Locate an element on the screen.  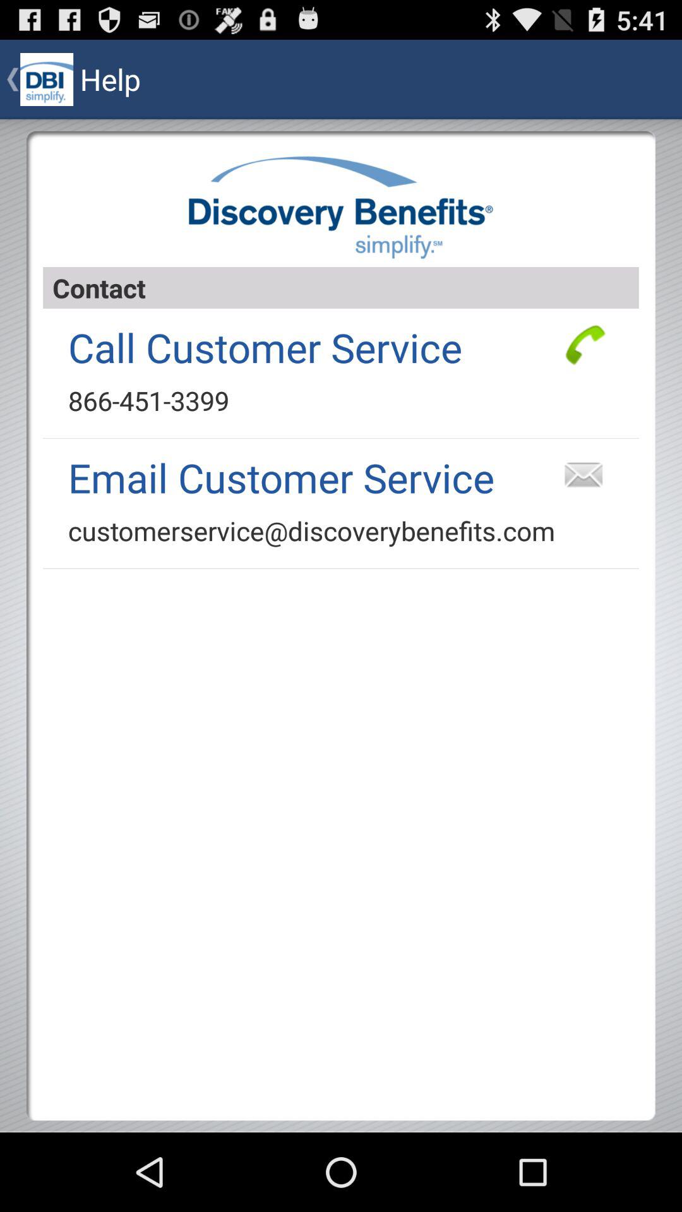
flip until contact is located at coordinates (341, 288).